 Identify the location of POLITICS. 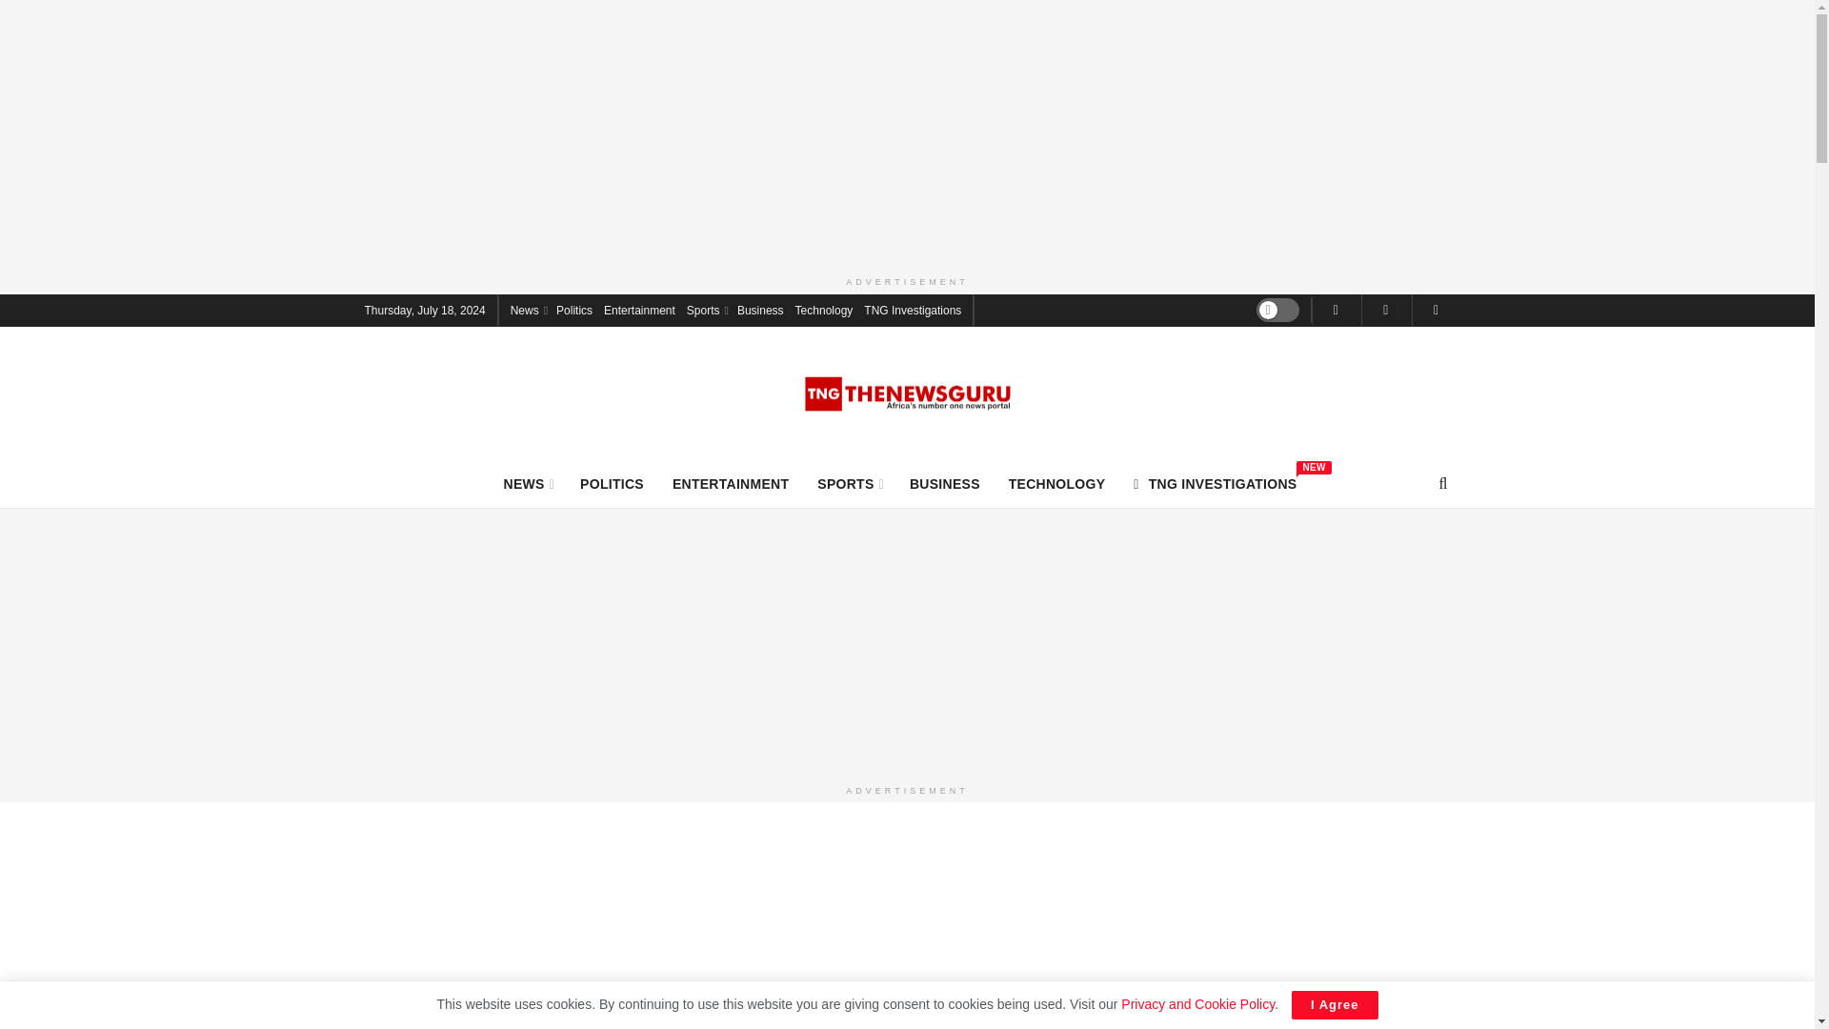
(850, 483).